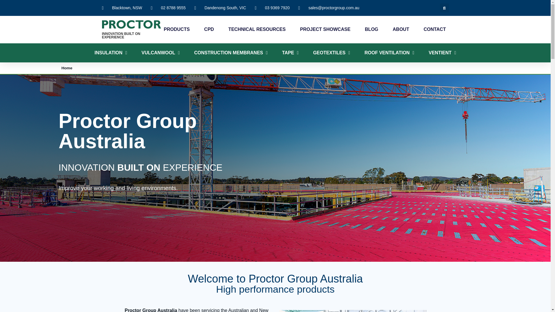 This screenshot has width=555, height=312. I want to click on INSULATION, so click(110, 53).